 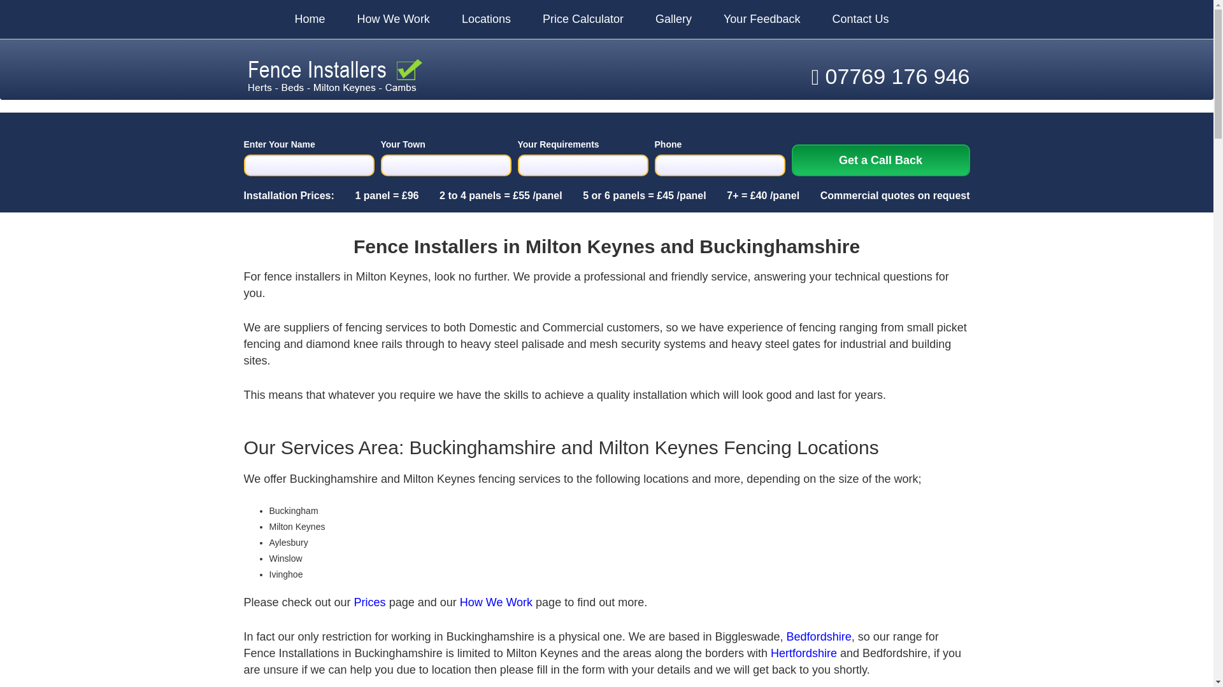 What do you see at coordinates (890, 76) in the screenshot?
I see `07769 176 946` at bounding box center [890, 76].